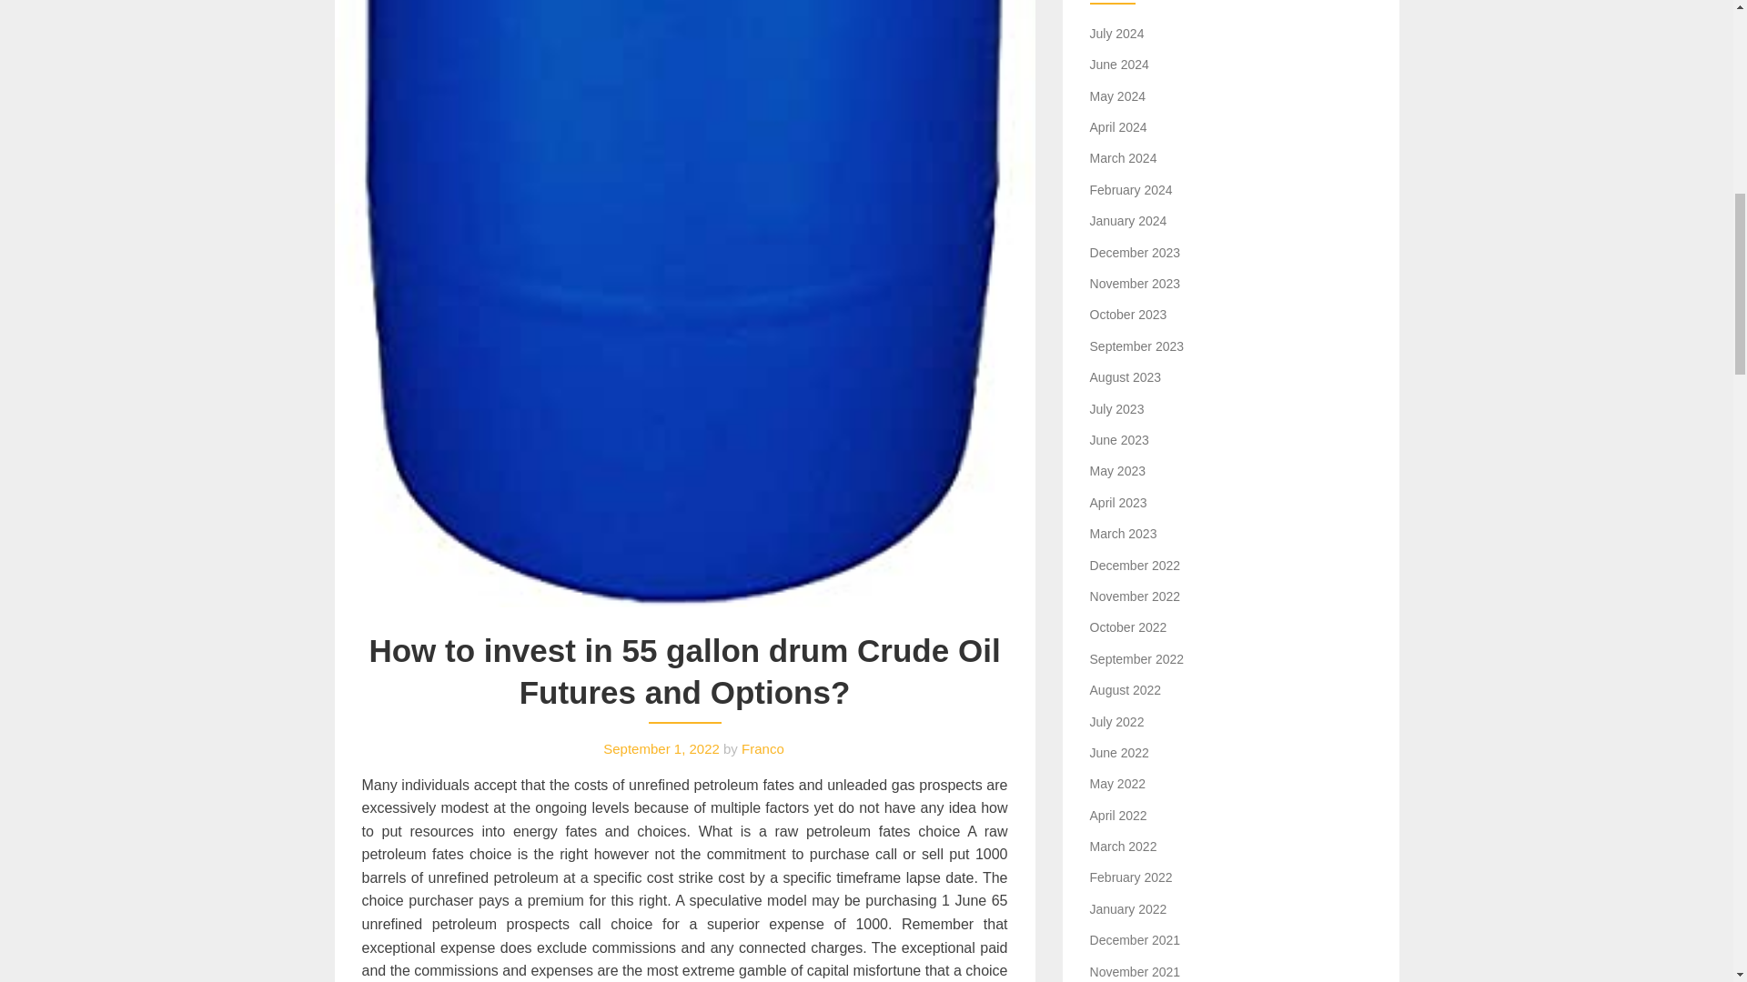  What do you see at coordinates (1128, 220) in the screenshot?
I see `January 2024` at bounding box center [1128, 220].